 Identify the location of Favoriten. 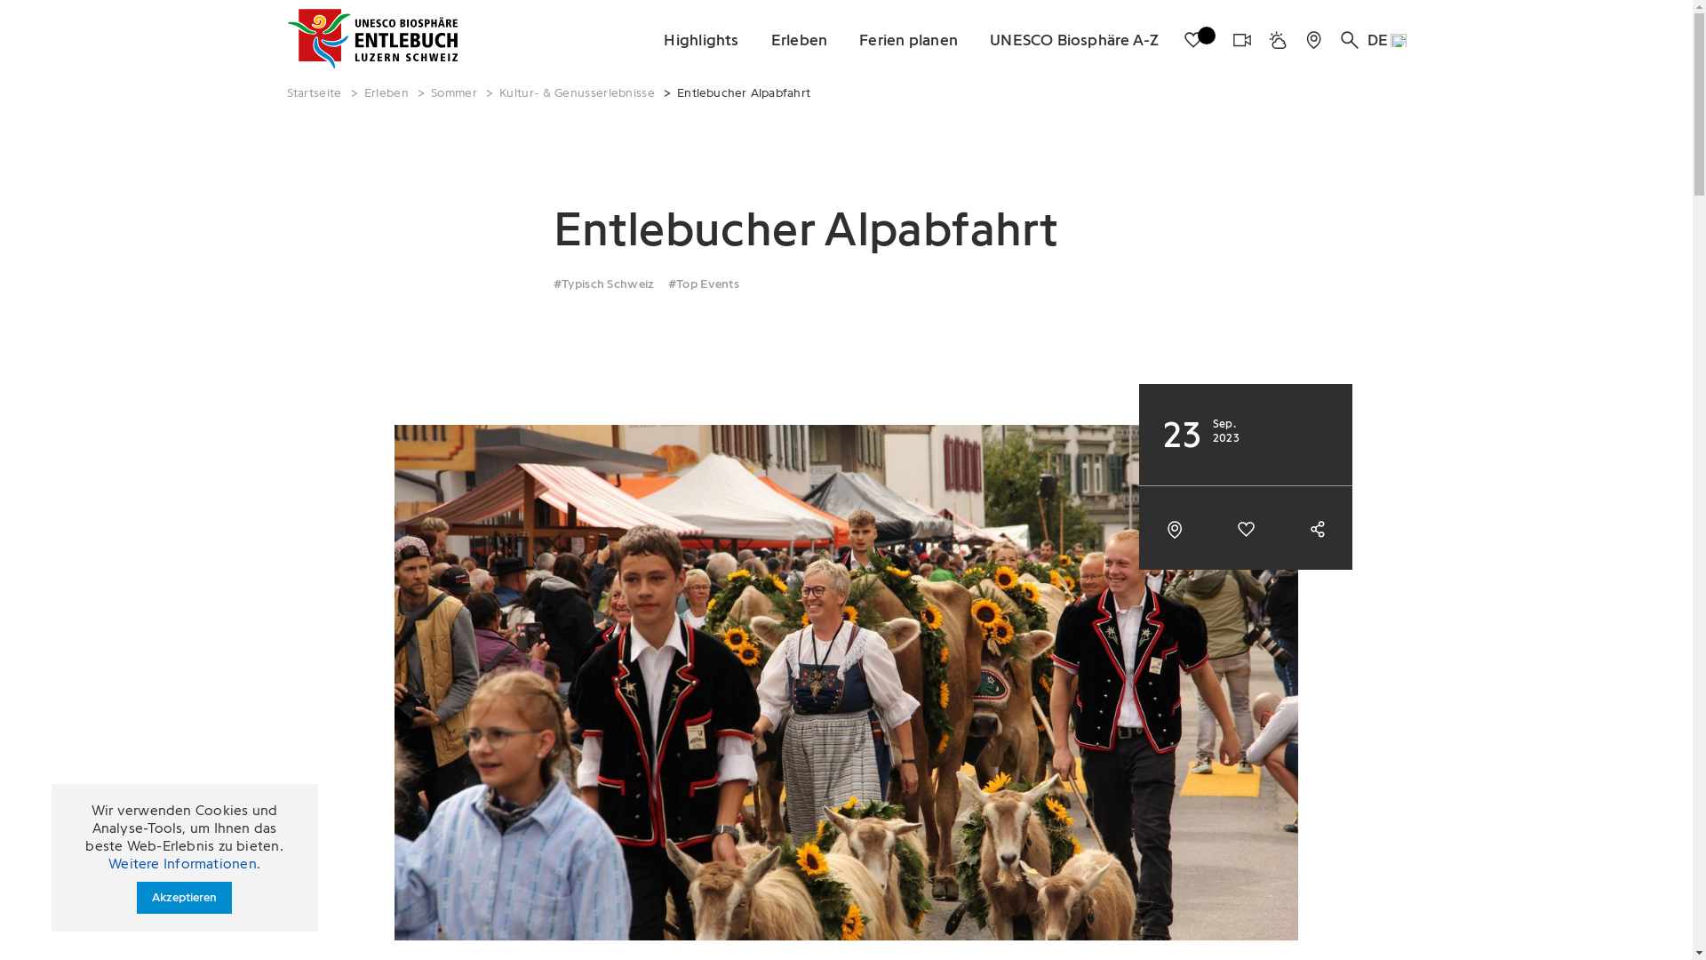
(1200, 39).